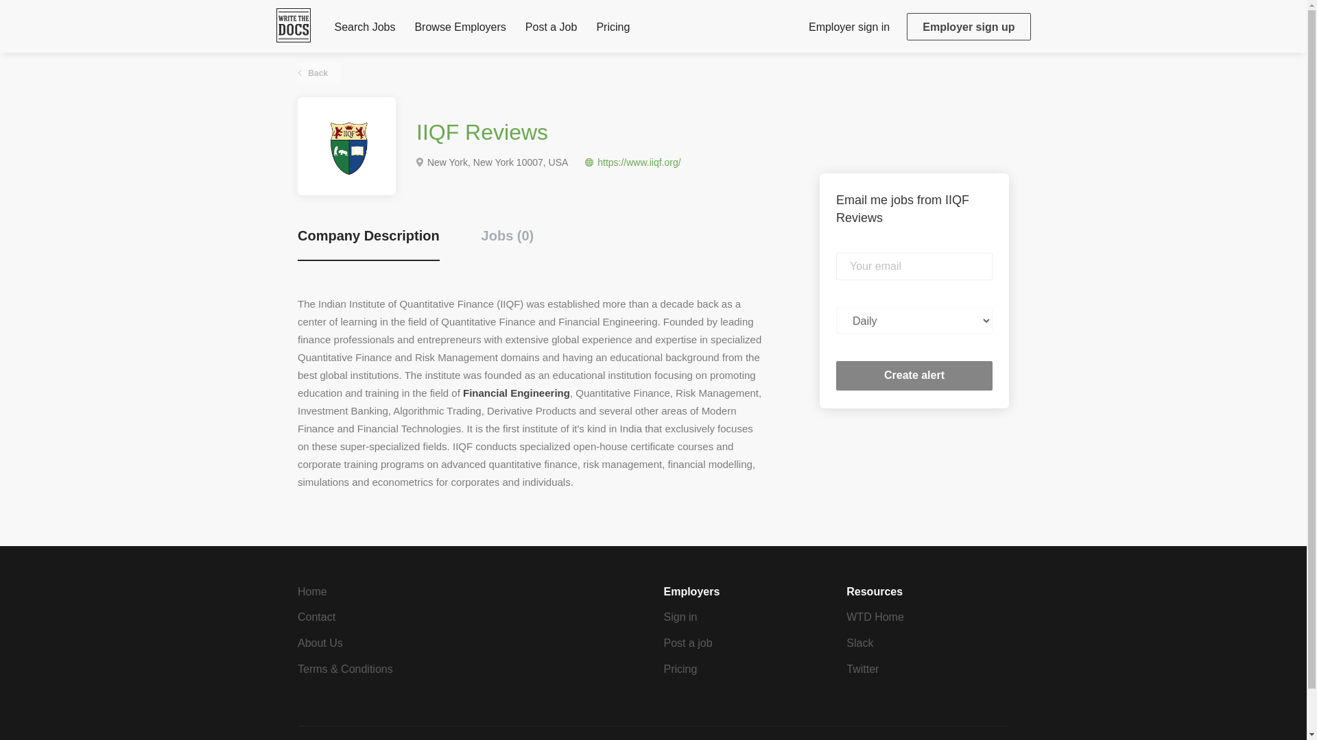 This screenshot has height=740, width=1317. What do you see at coordinates (551, 29) in the screenshot?
I see `Post a Job` at bounding box center [551, 29].